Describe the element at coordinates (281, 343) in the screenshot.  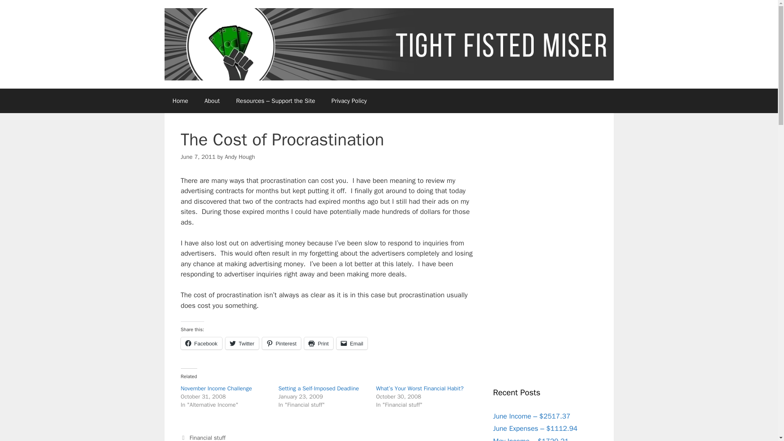
I see `Click to share on Pinterest` at that location.